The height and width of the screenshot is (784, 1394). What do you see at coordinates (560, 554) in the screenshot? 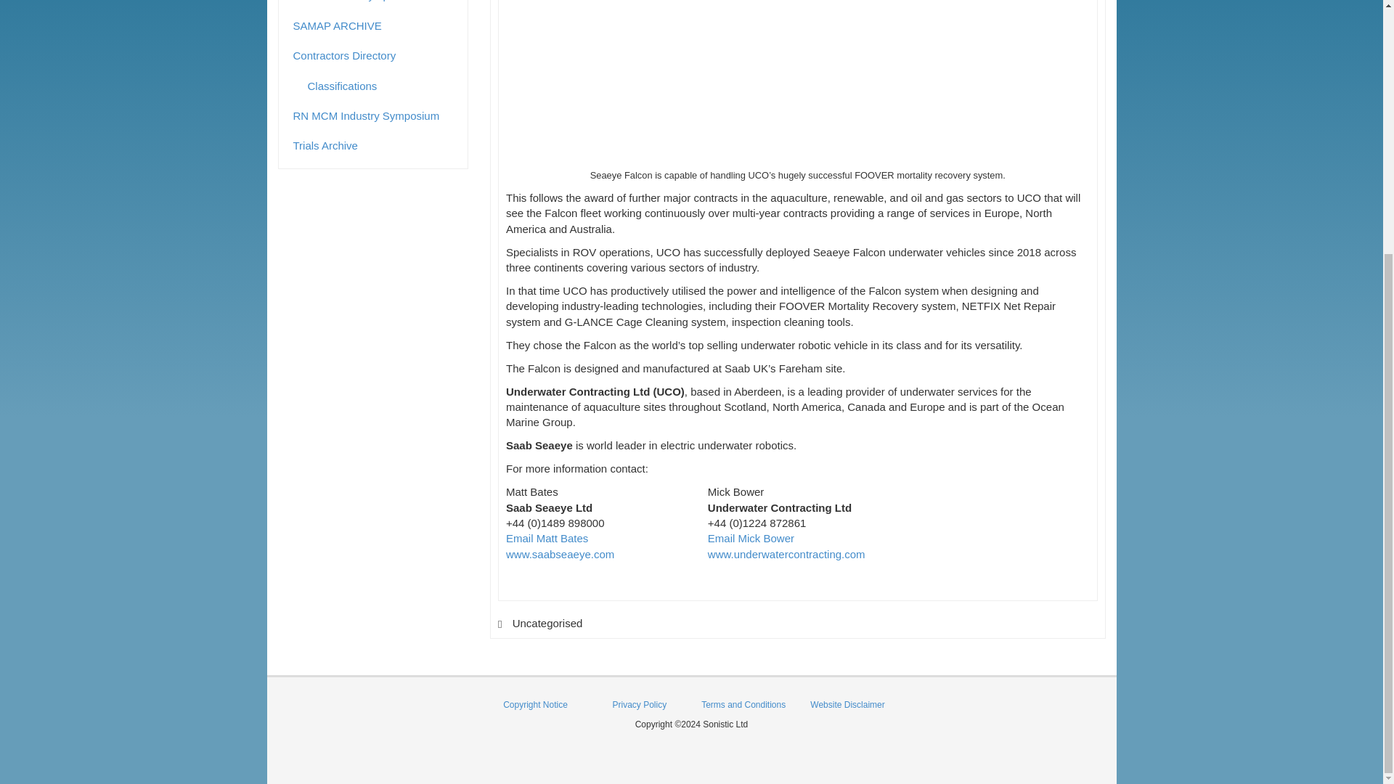
I see `www.saabseaeye.com` at bounding box center [560, 554].